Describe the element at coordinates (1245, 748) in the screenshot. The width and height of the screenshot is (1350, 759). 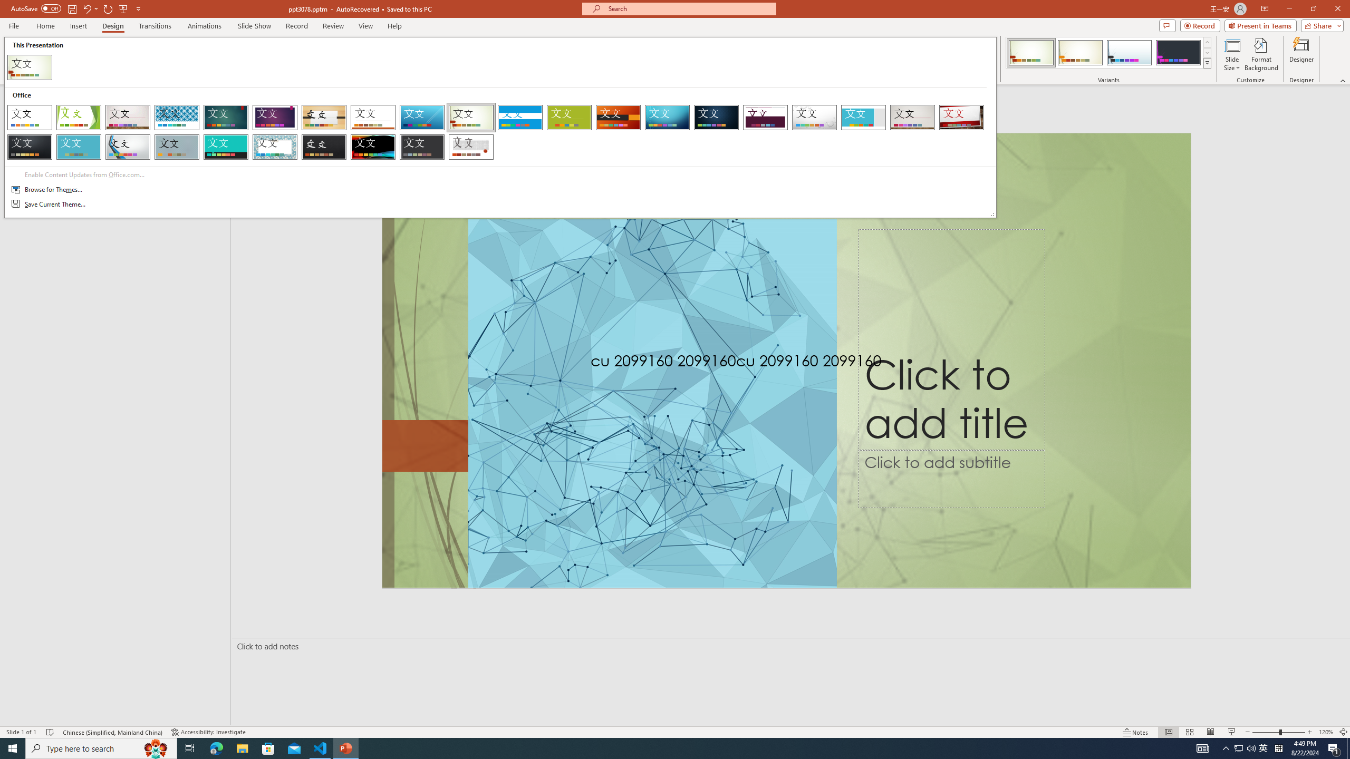
I see `User Promoted Notification Area` at that location.